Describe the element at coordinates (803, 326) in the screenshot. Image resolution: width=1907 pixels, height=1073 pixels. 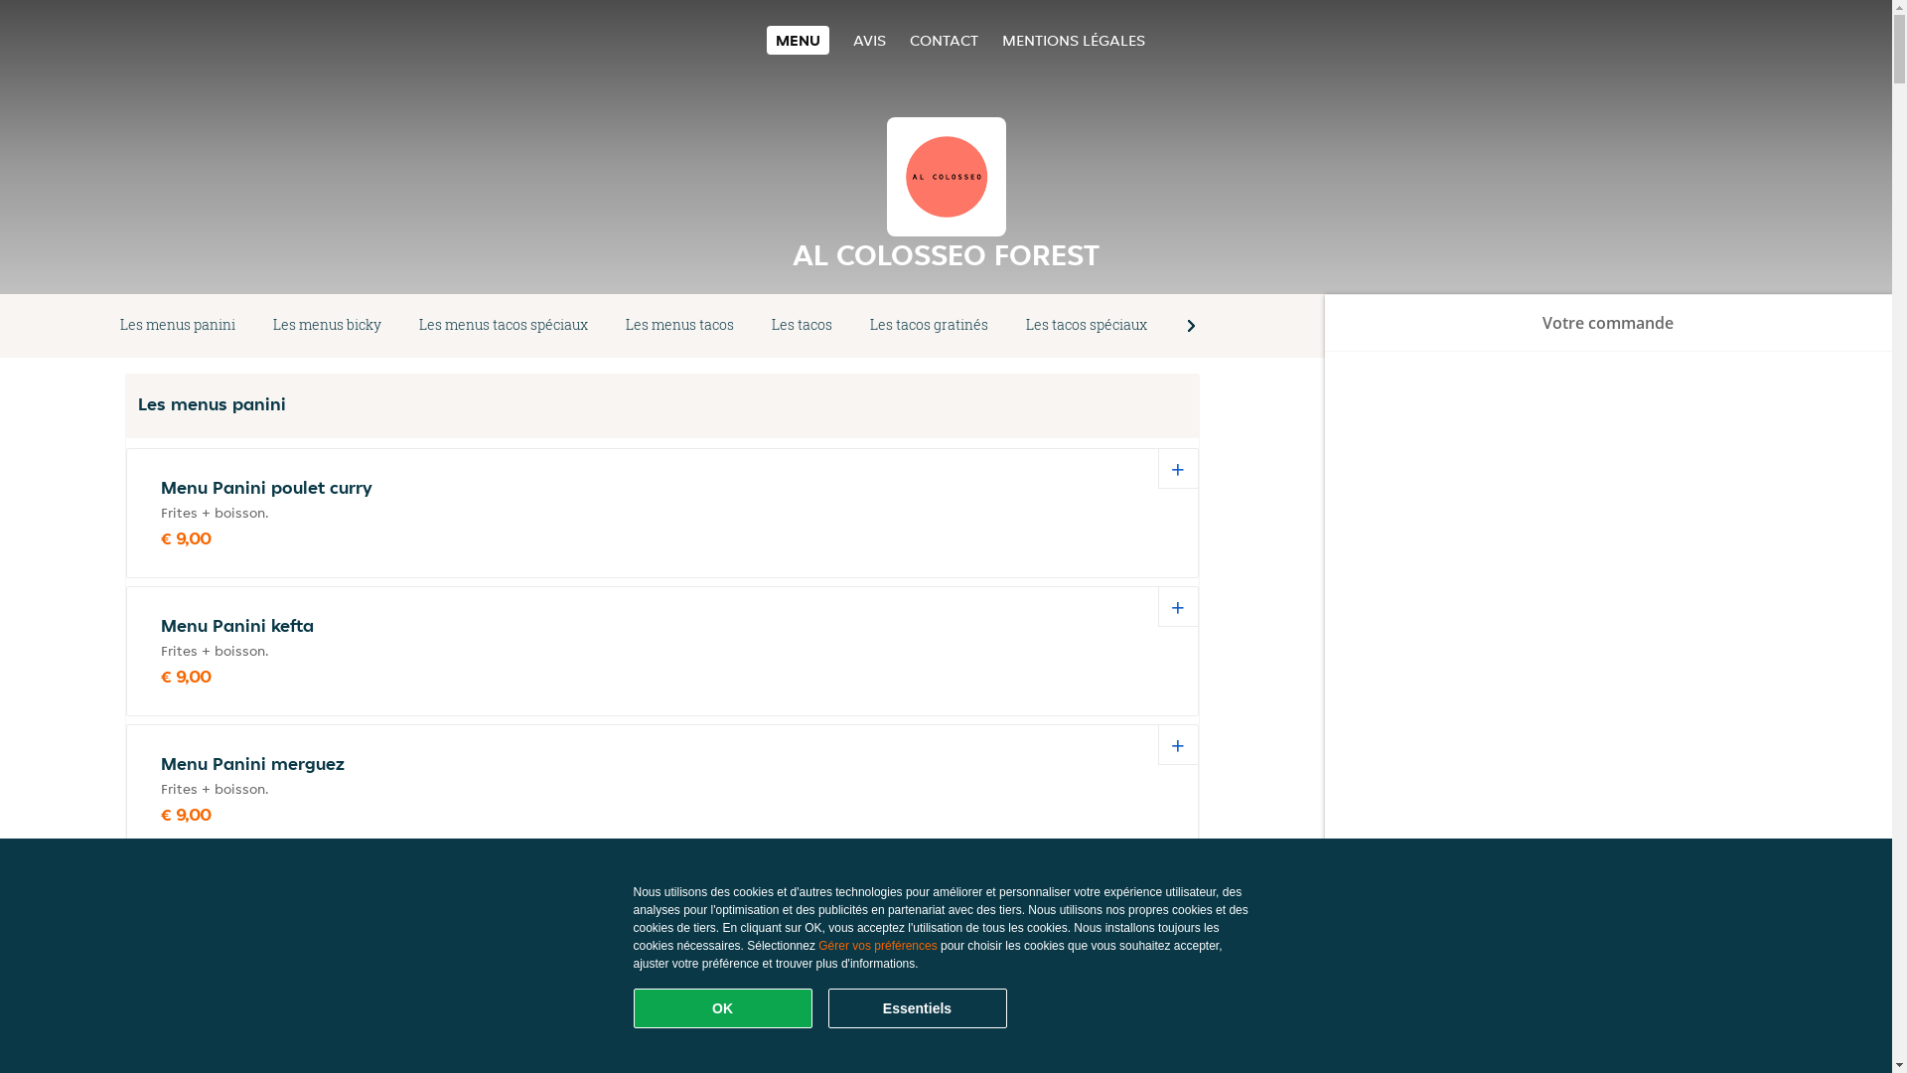
I see `Les tacos` at that location.